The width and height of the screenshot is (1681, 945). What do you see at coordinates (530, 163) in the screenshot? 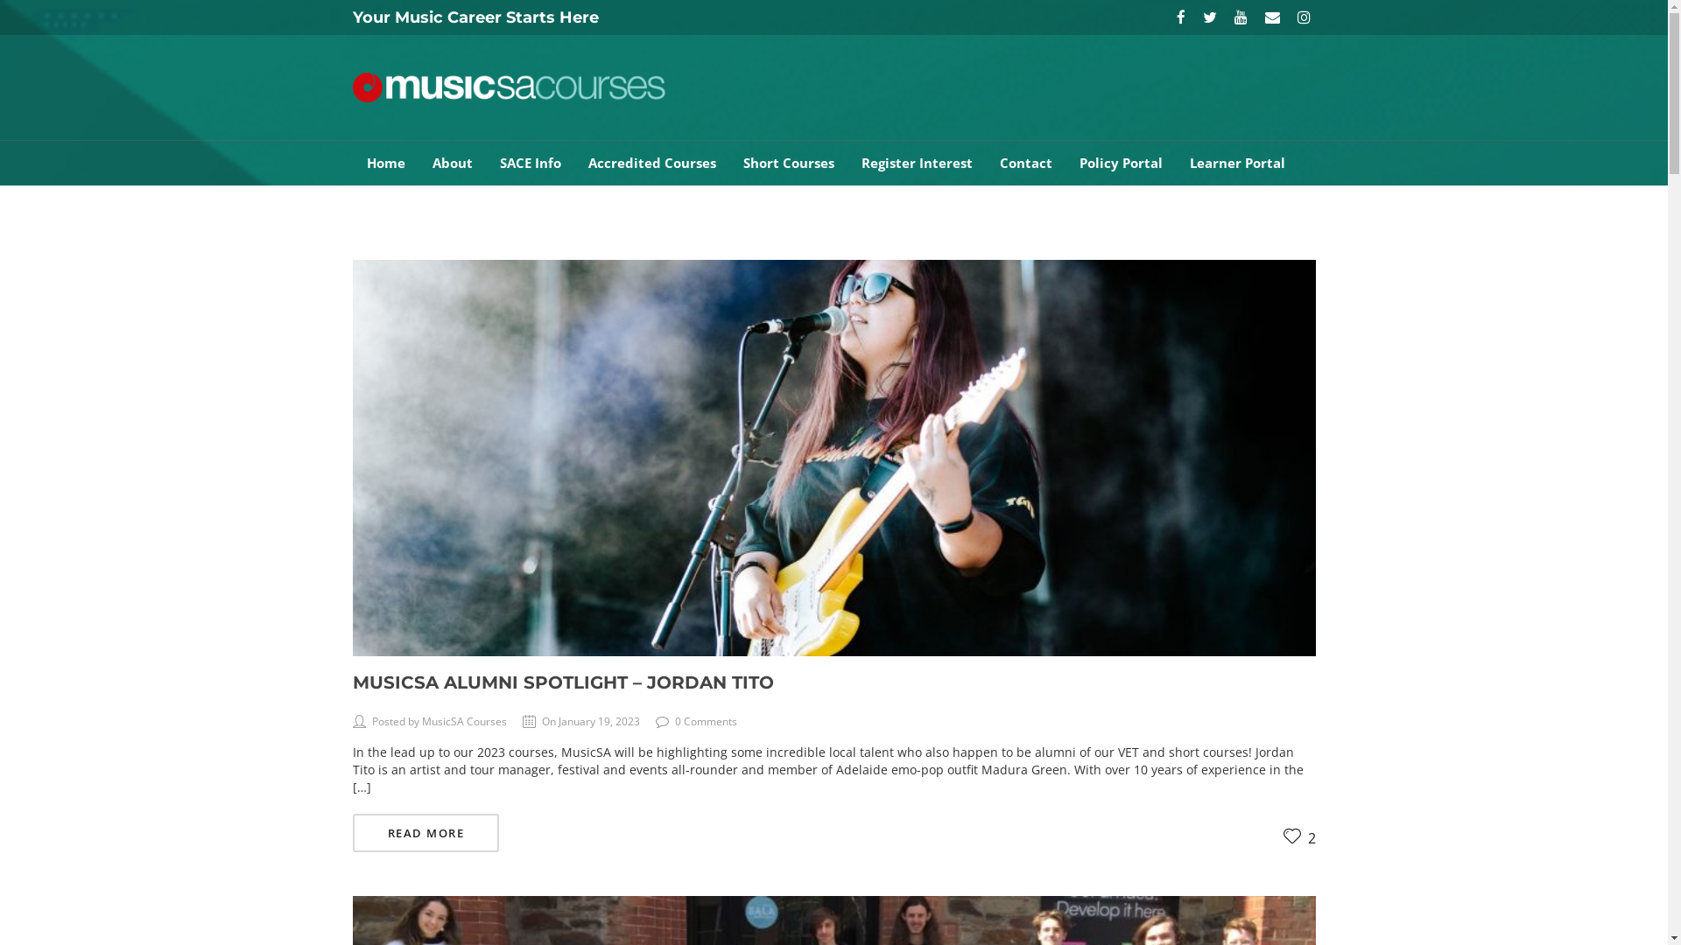
I see `SACE Info` at bounding box center [530, 163].